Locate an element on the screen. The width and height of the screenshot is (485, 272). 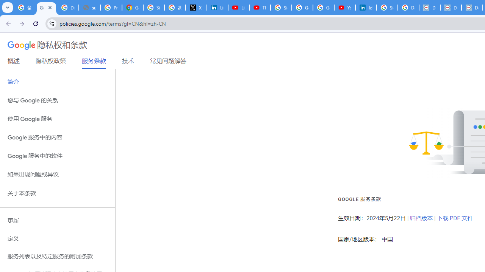
Sign in - Google Accounts is located at coordinates (281, 8).